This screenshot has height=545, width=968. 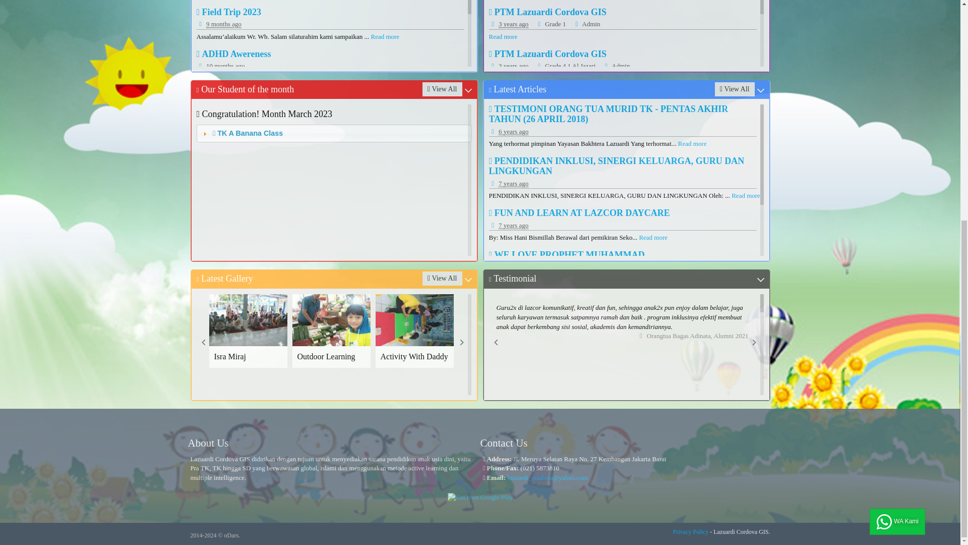 What do you see at coordinates (616, 67) in the screenshot?
I see `Monday 11 October 2021` at bounding box center [616, 67].